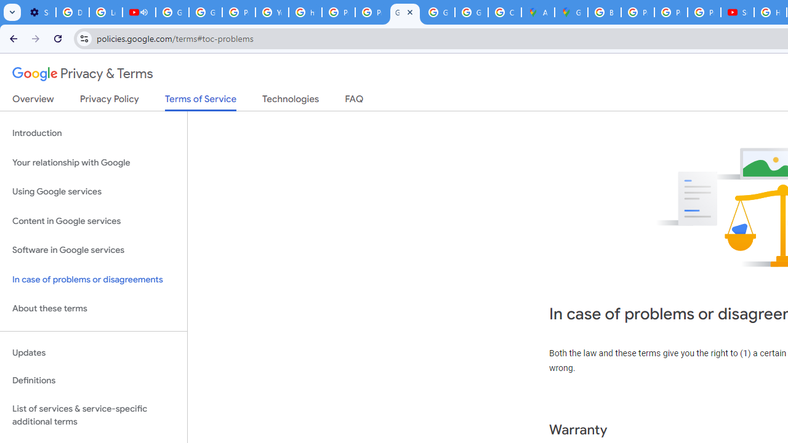 Image resolution: width=788 pixels, height=443 pixels. Describe the element at coordinates (39, 12) in the screenshot. I see `Settings - Customize profile` at that location.